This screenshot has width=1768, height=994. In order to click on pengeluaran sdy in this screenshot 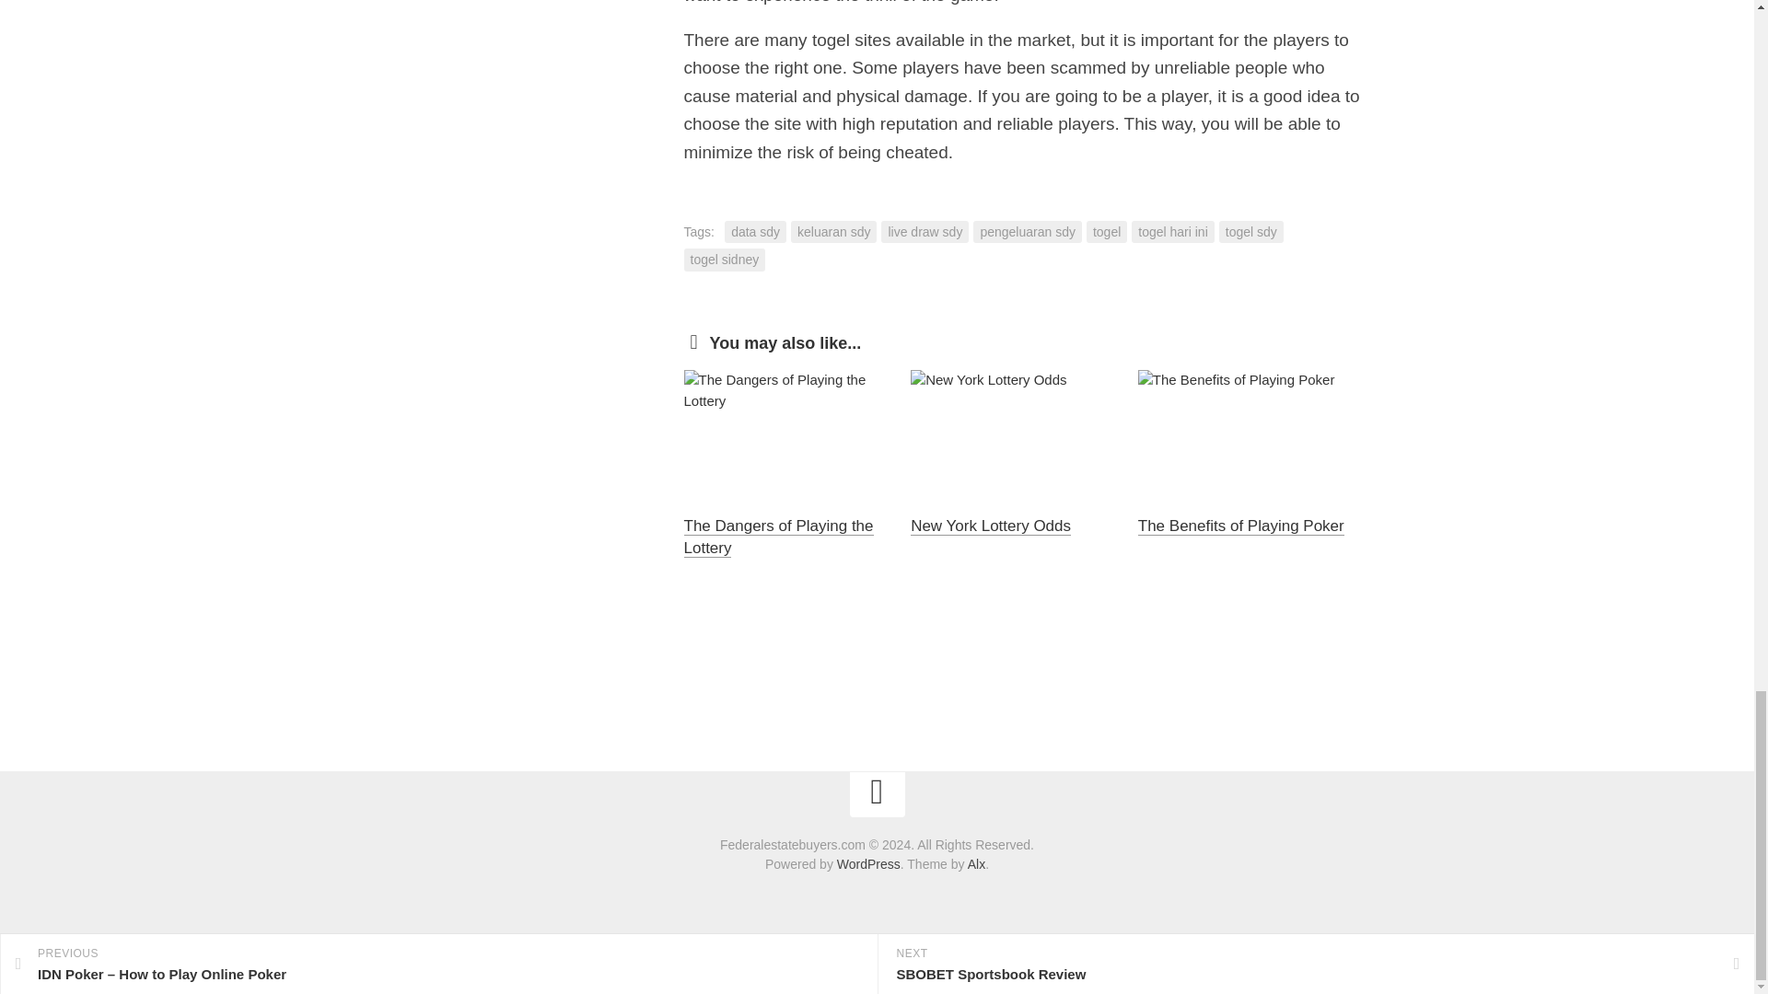, I will do `click(1028, 232)`.